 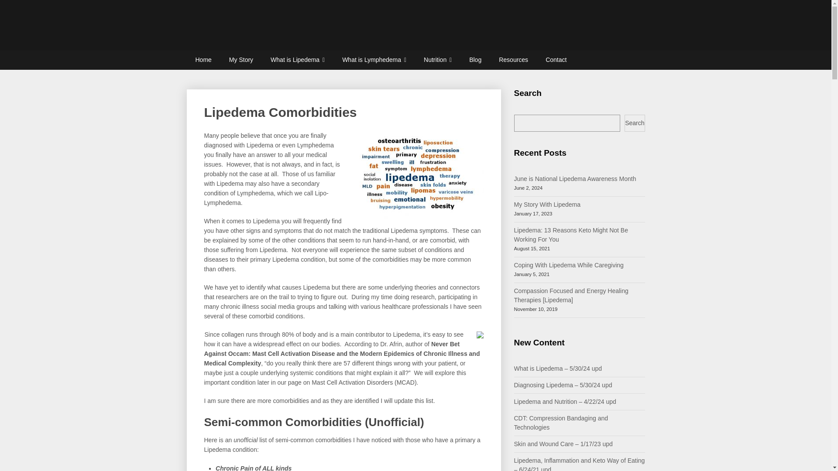 I want to click on Nutrition, so click(x=437, y=59).